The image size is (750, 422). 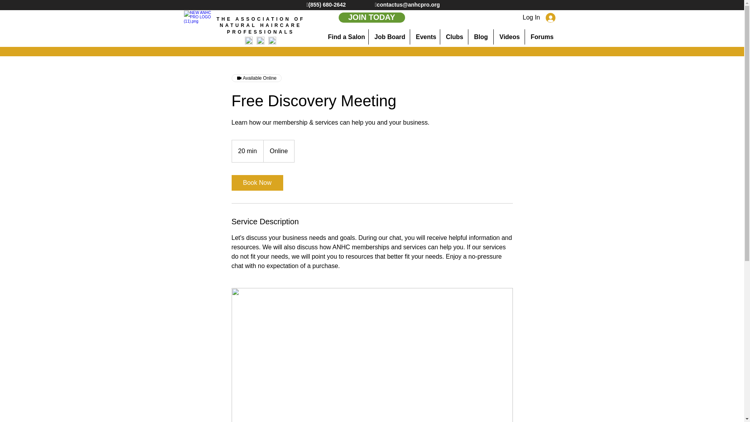 I want to click on Log In, so click(x=549, y=18).